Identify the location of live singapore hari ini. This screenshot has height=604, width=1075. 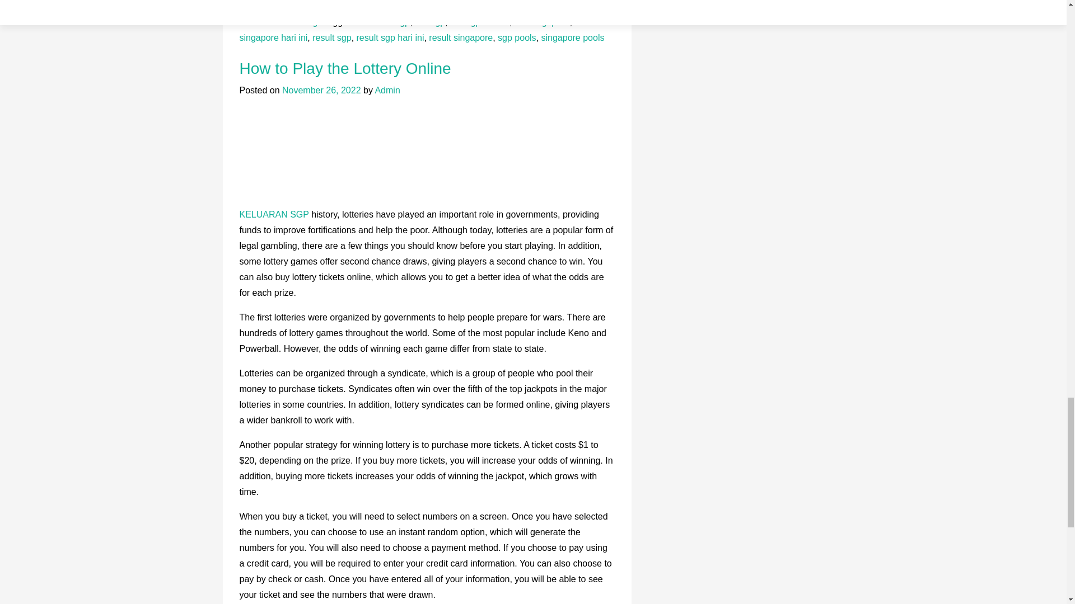
(414, 30).